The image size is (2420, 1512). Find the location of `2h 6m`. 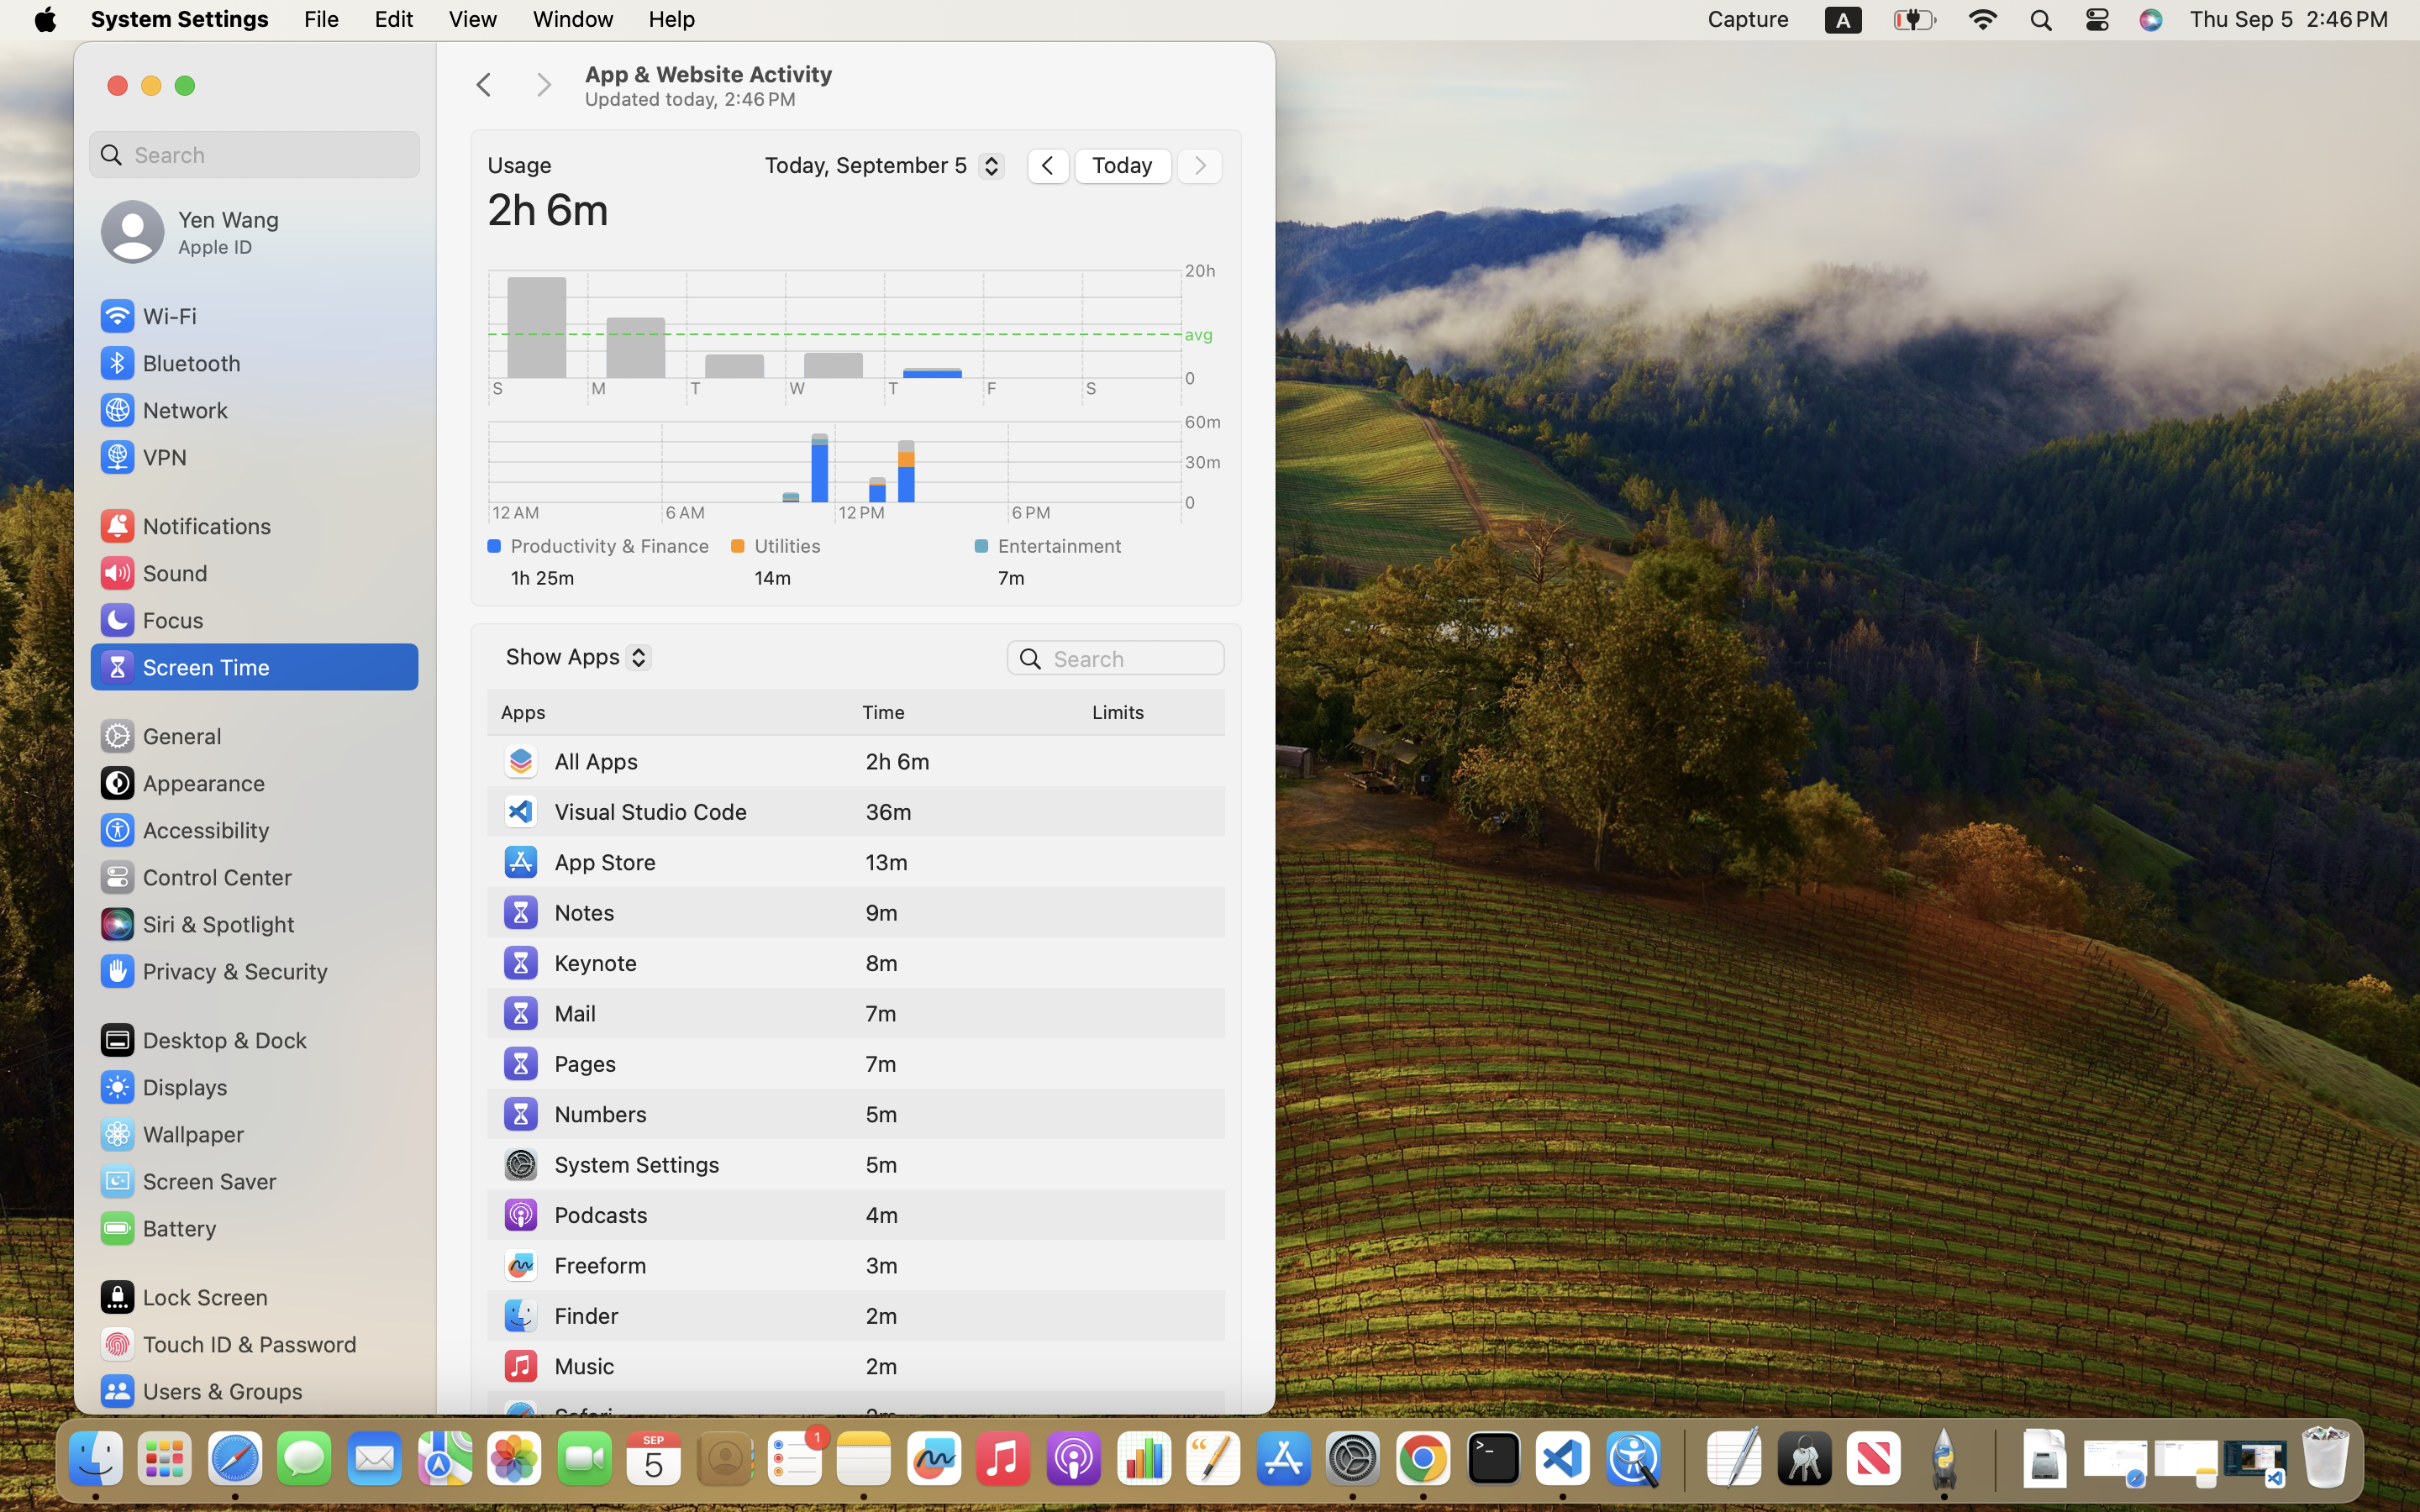

2h 6m is located at coordinates (549, 208).